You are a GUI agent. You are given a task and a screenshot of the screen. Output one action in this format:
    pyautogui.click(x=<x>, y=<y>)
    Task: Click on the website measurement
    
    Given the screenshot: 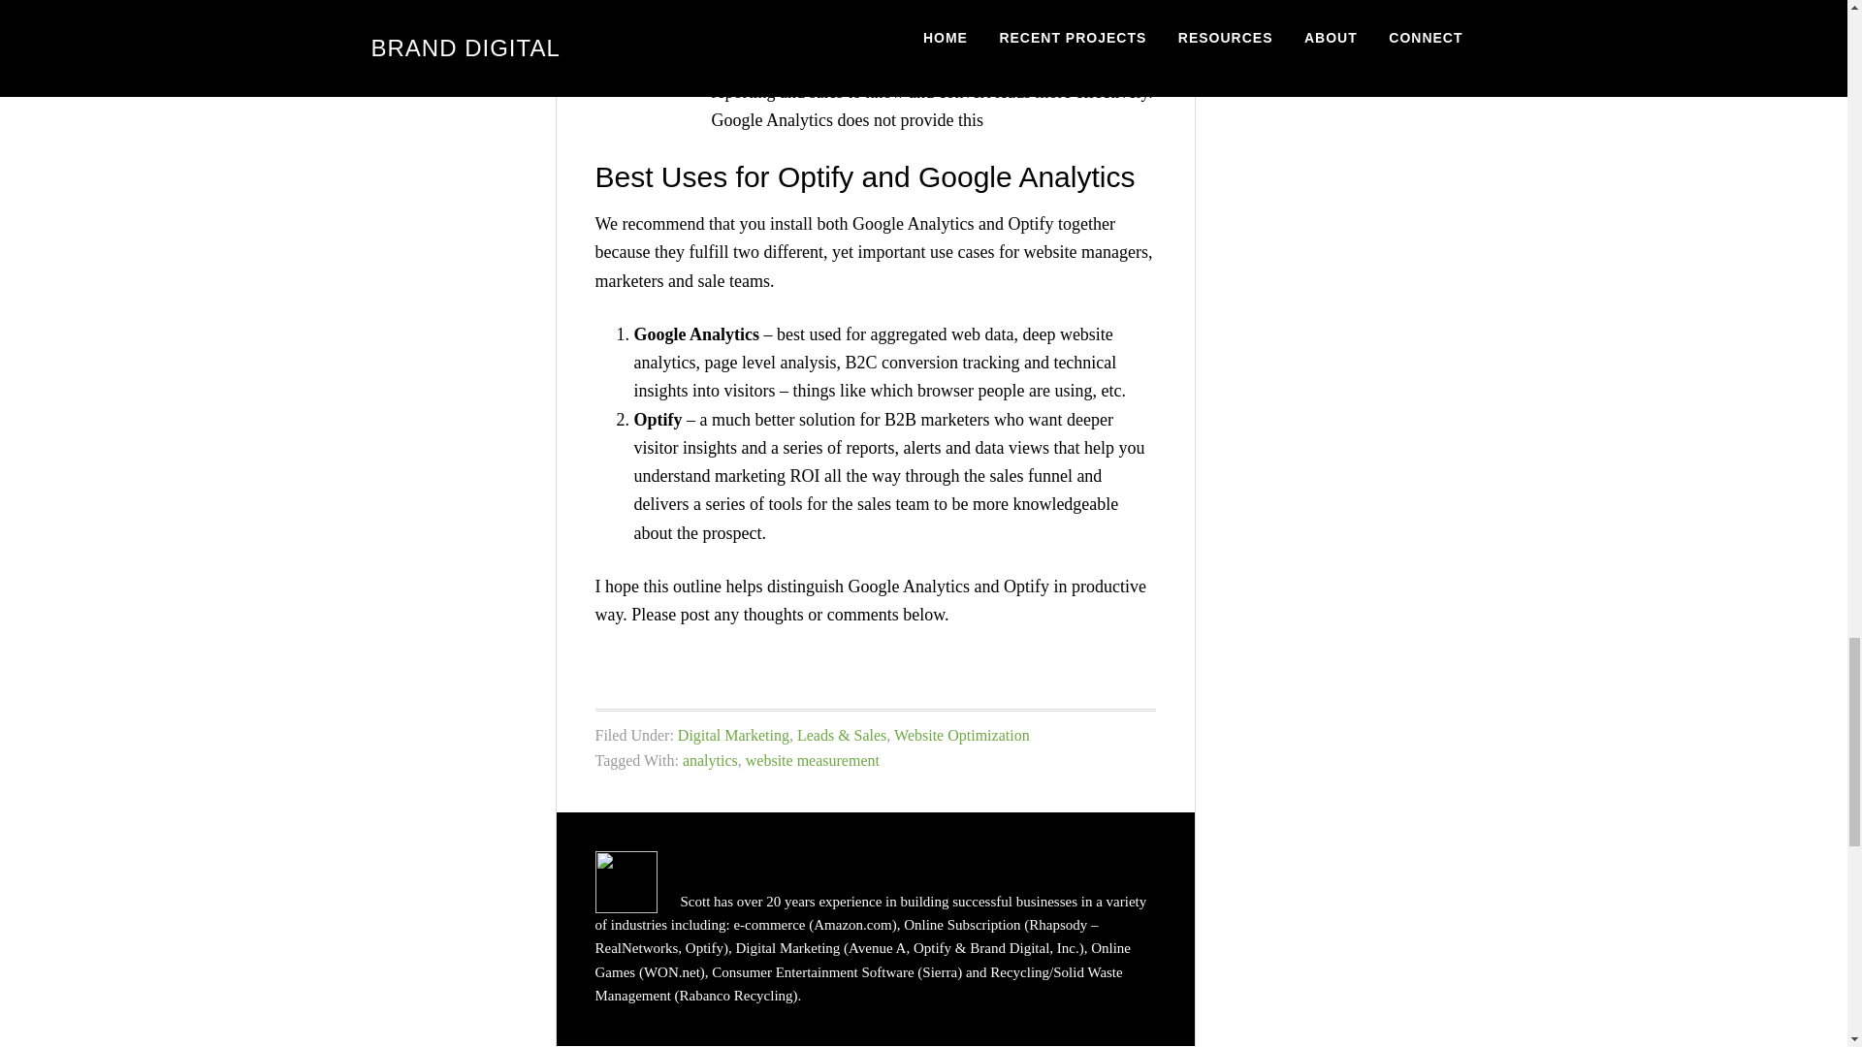 What is the action you would take?
    pyautogui.click(x=813, y=760)
    